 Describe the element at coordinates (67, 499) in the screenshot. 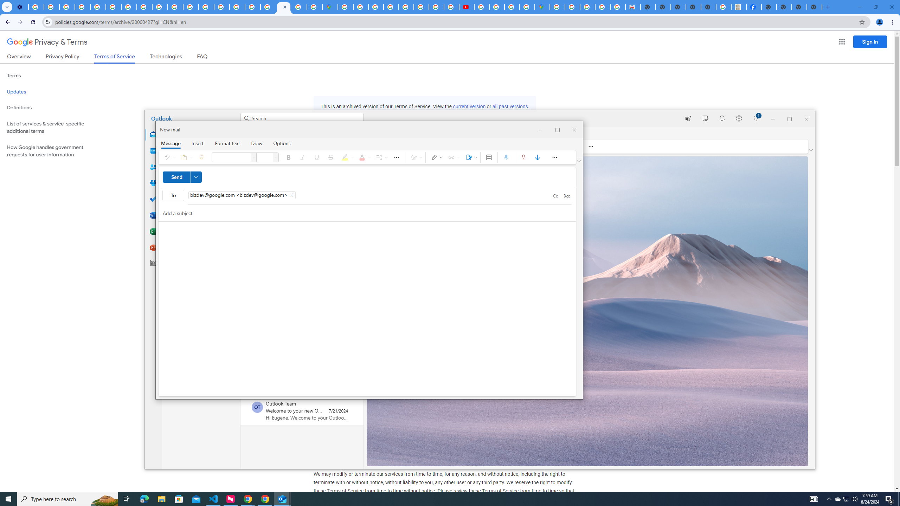

I see `Type here to search` at that location.